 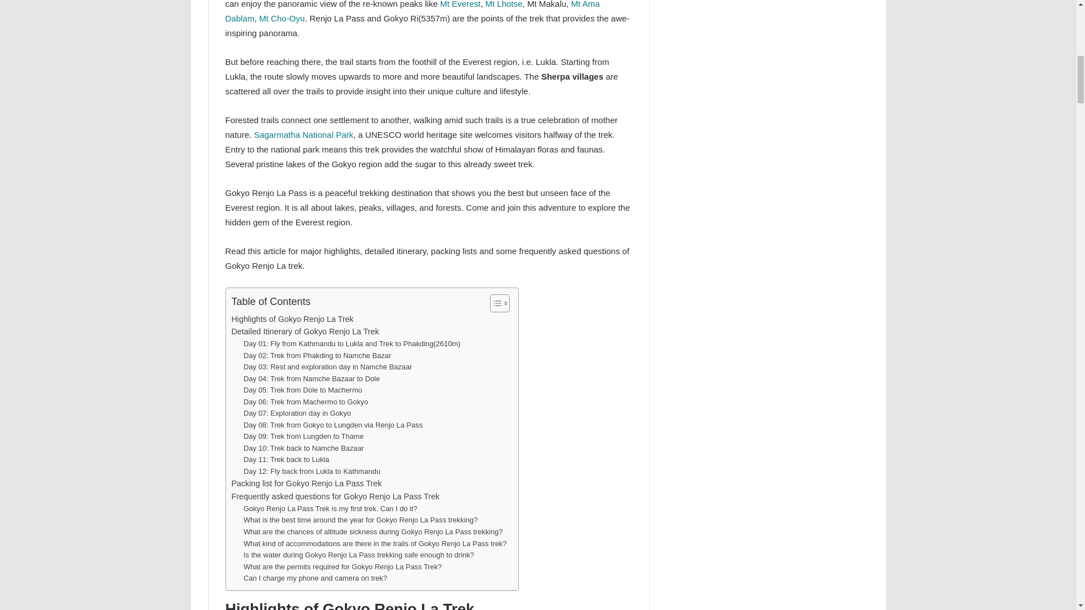 What do you see at coordinates (293, 319) in the screenshot?
I see `Highlights of Gokyo Renjo La Trek` at bounding box center [293, 319].